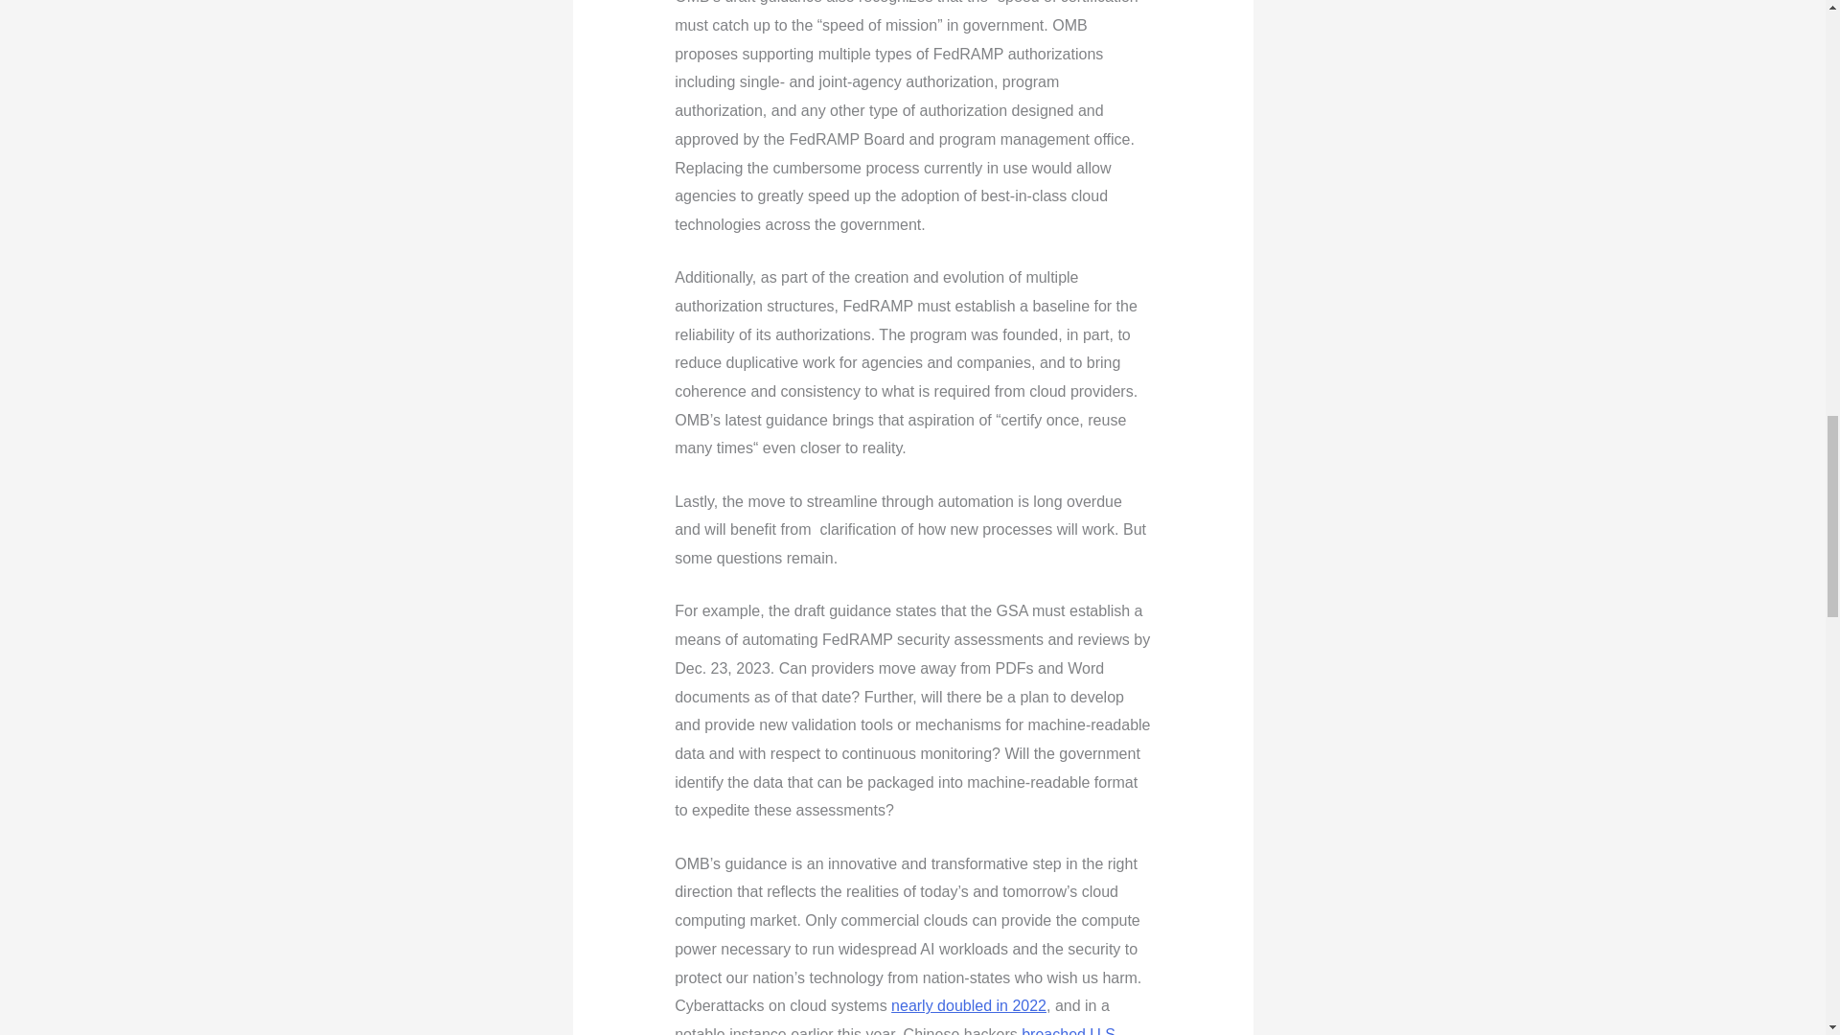  Describe the element at coordinates (968, 1006) in the screenshot. I see `nearly doubled in 2022` at that location.